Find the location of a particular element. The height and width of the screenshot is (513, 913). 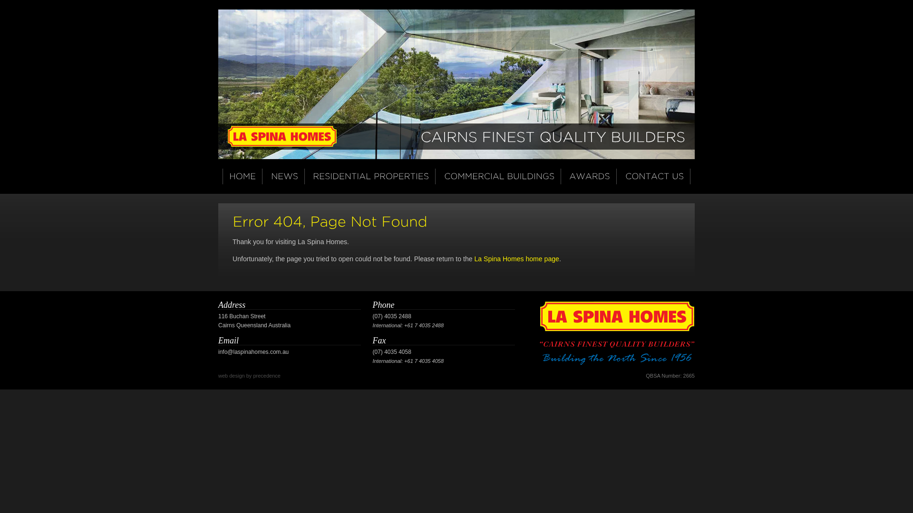

web design by precedence is located at coordinates (249, 376).